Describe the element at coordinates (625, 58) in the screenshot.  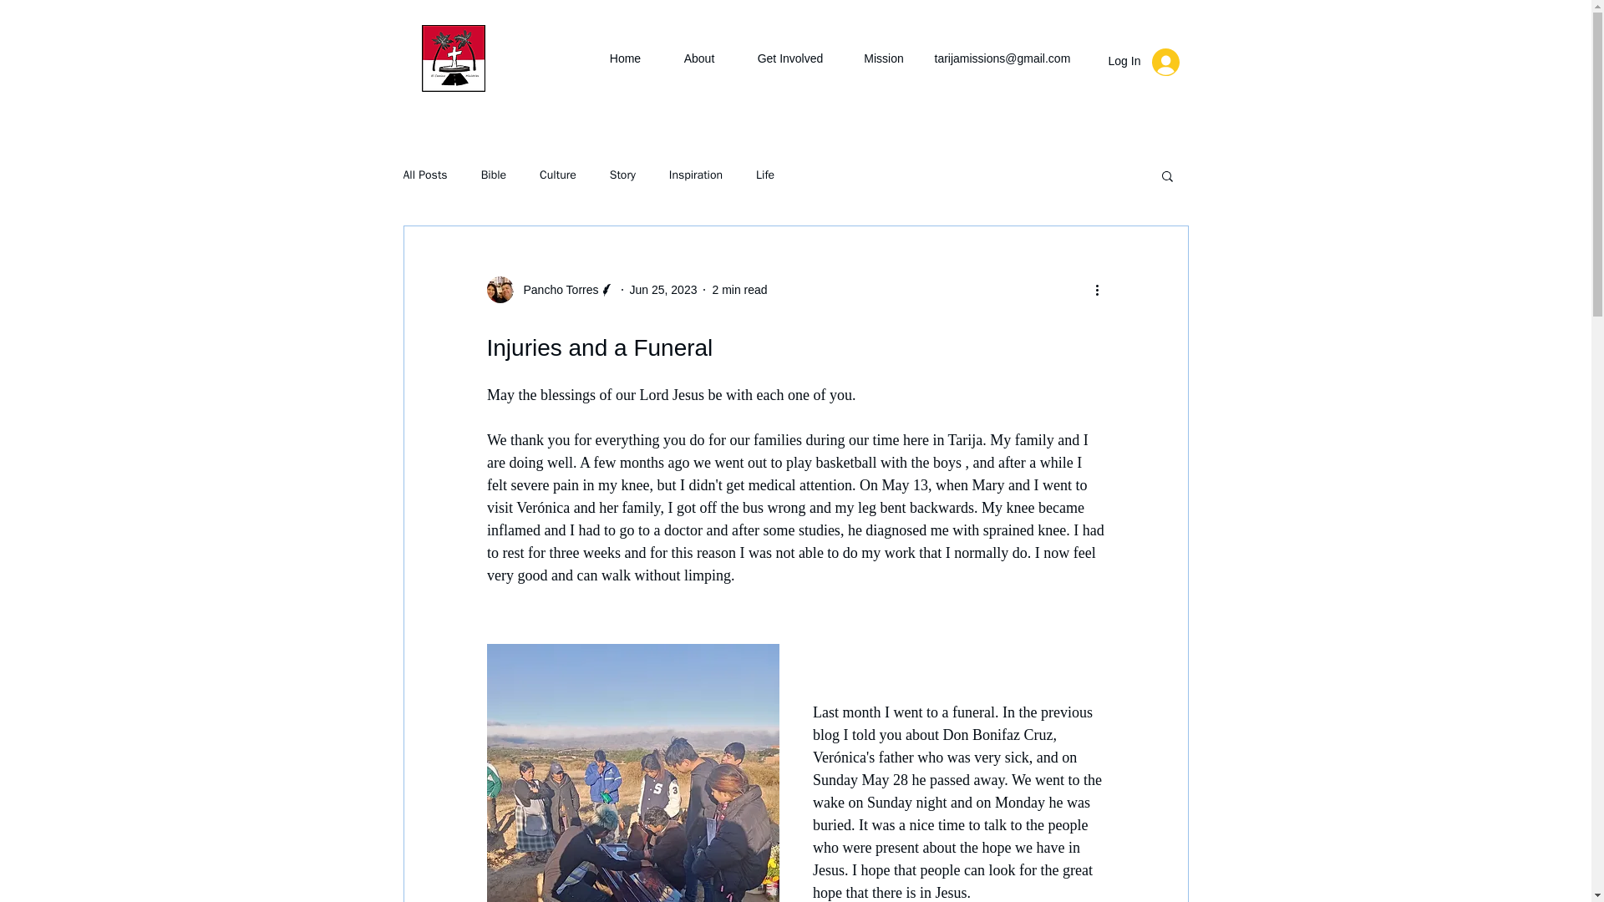
I see `Home` at that location.